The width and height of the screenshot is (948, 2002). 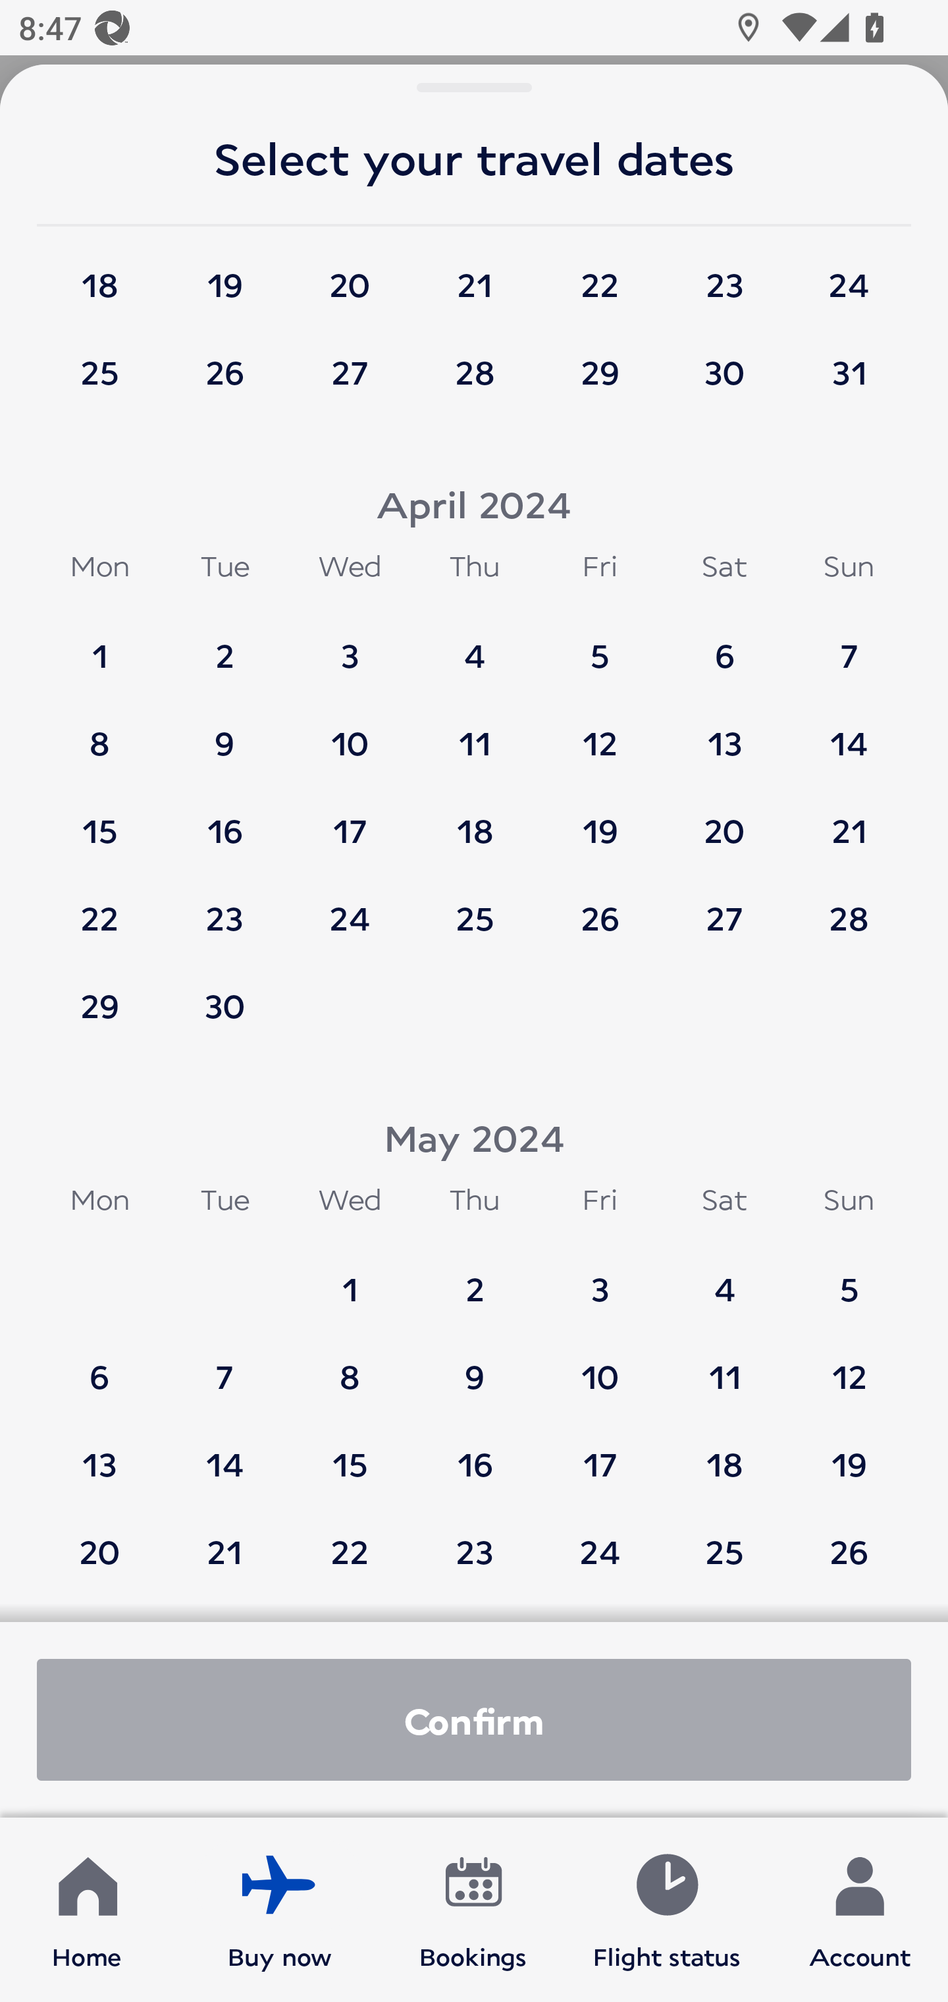 What do you see at coordinates (849, 819) in the screenshot?
I see `21` at bounding box center [849, 819].